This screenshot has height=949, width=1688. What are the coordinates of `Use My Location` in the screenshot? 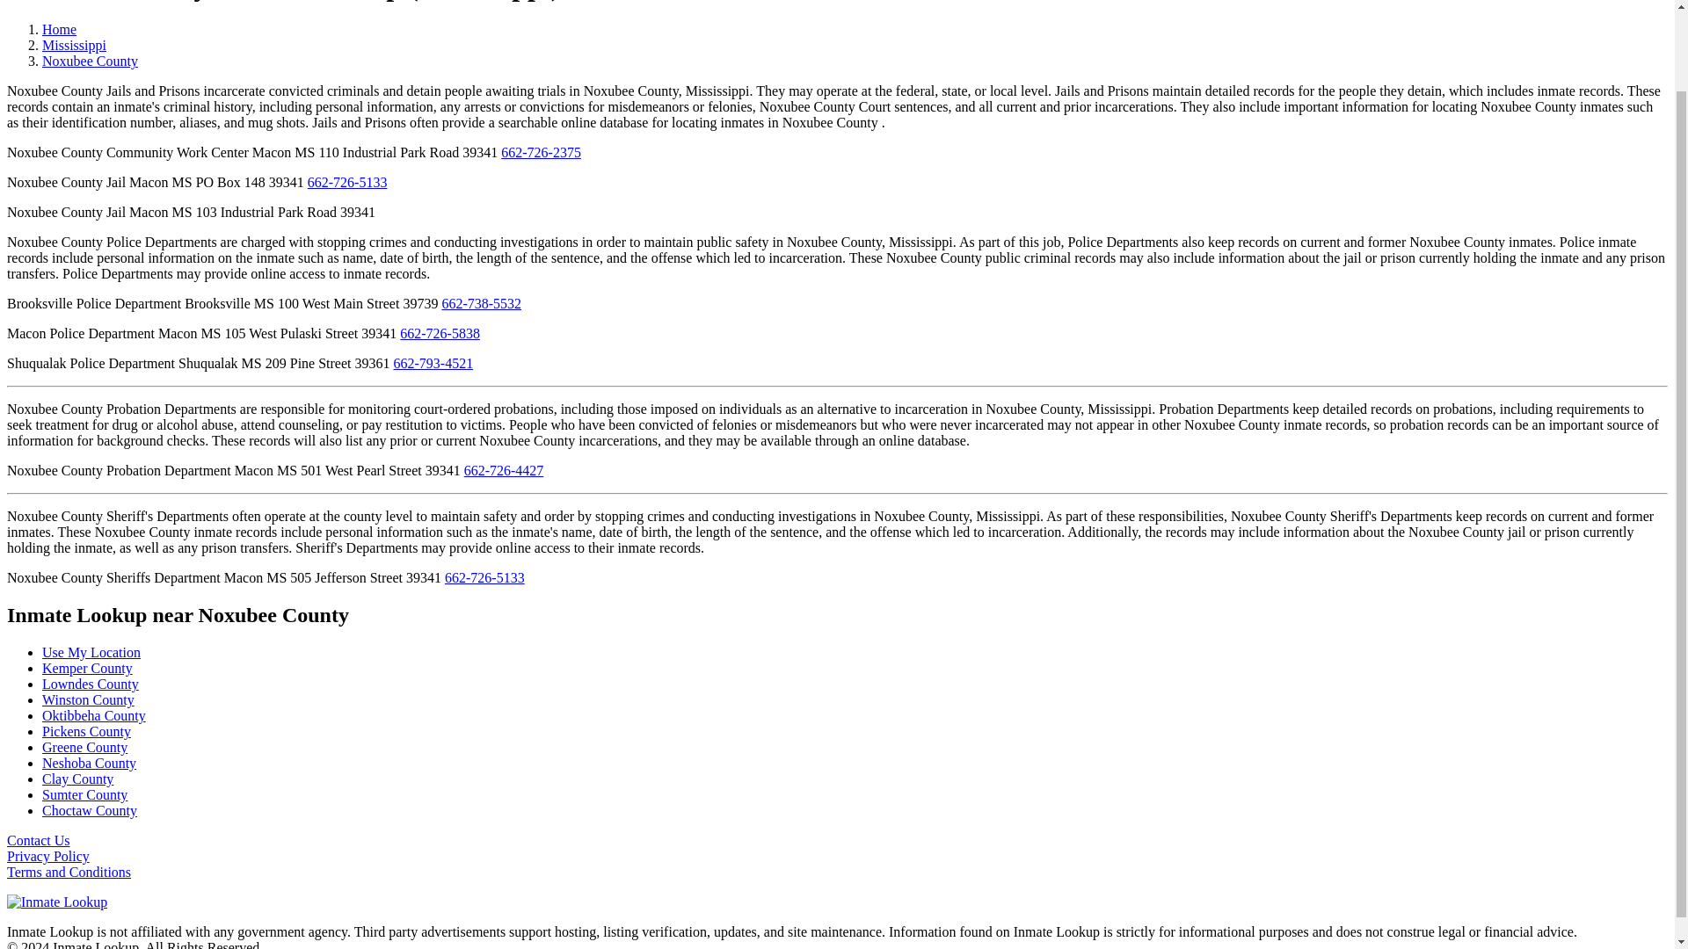 It's located at (91, 652).